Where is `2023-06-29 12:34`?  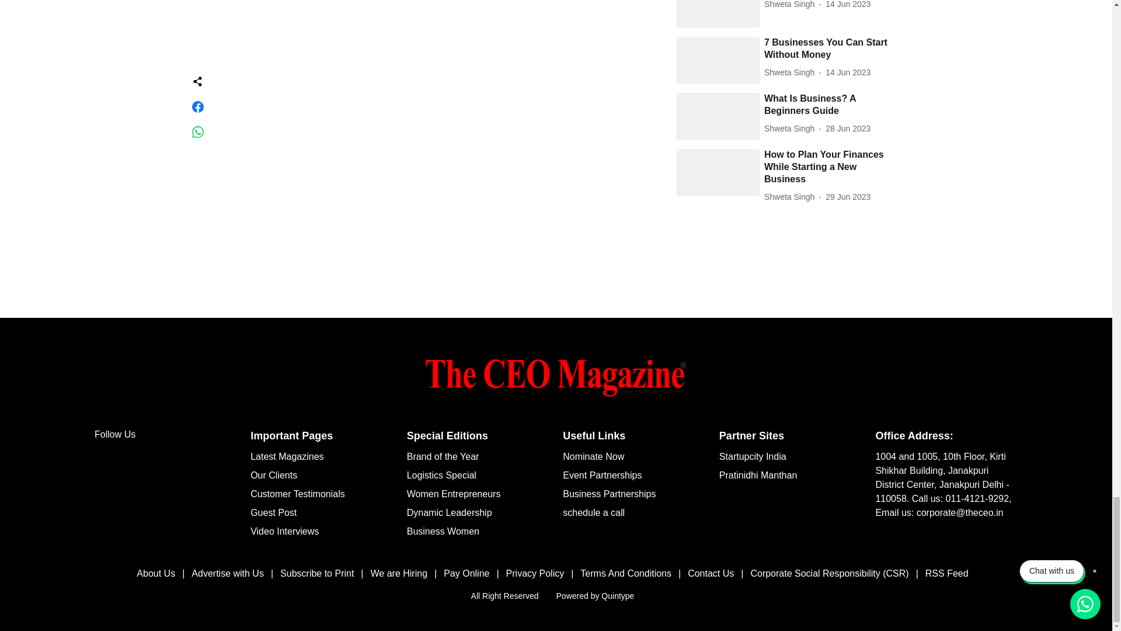
2023-06-29 12:34 is located at coordinates (848, 197).